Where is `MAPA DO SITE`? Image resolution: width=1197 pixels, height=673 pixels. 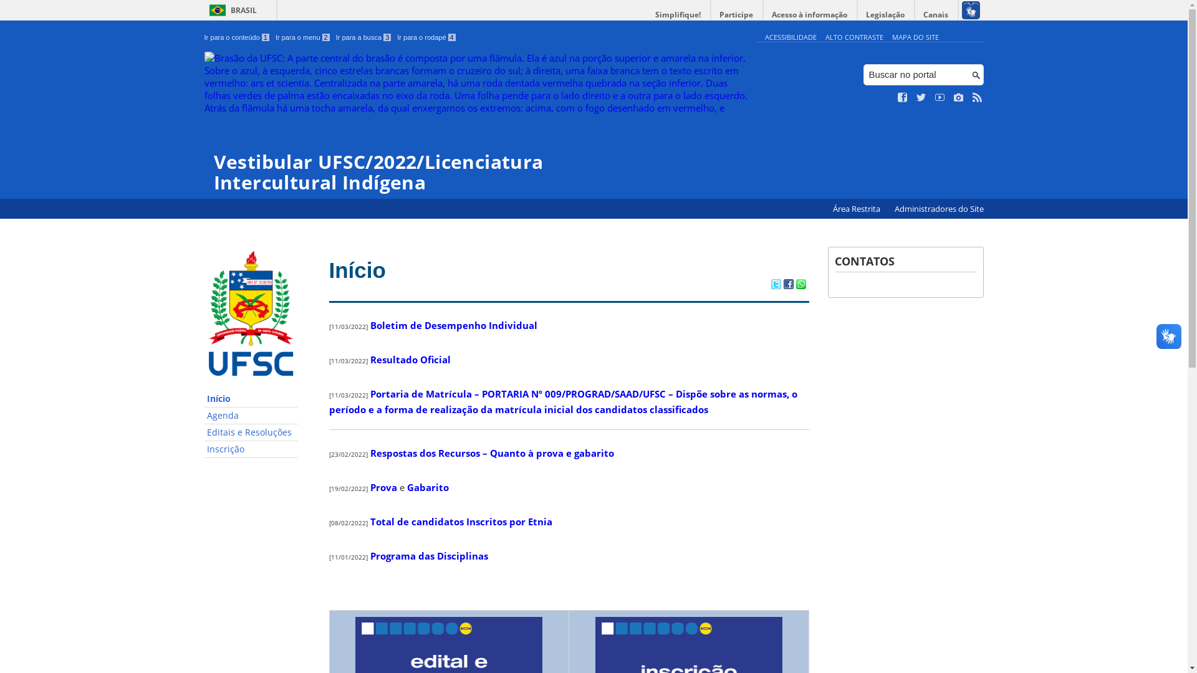 MAPA DO SITE is located at coordinates (915, 37).